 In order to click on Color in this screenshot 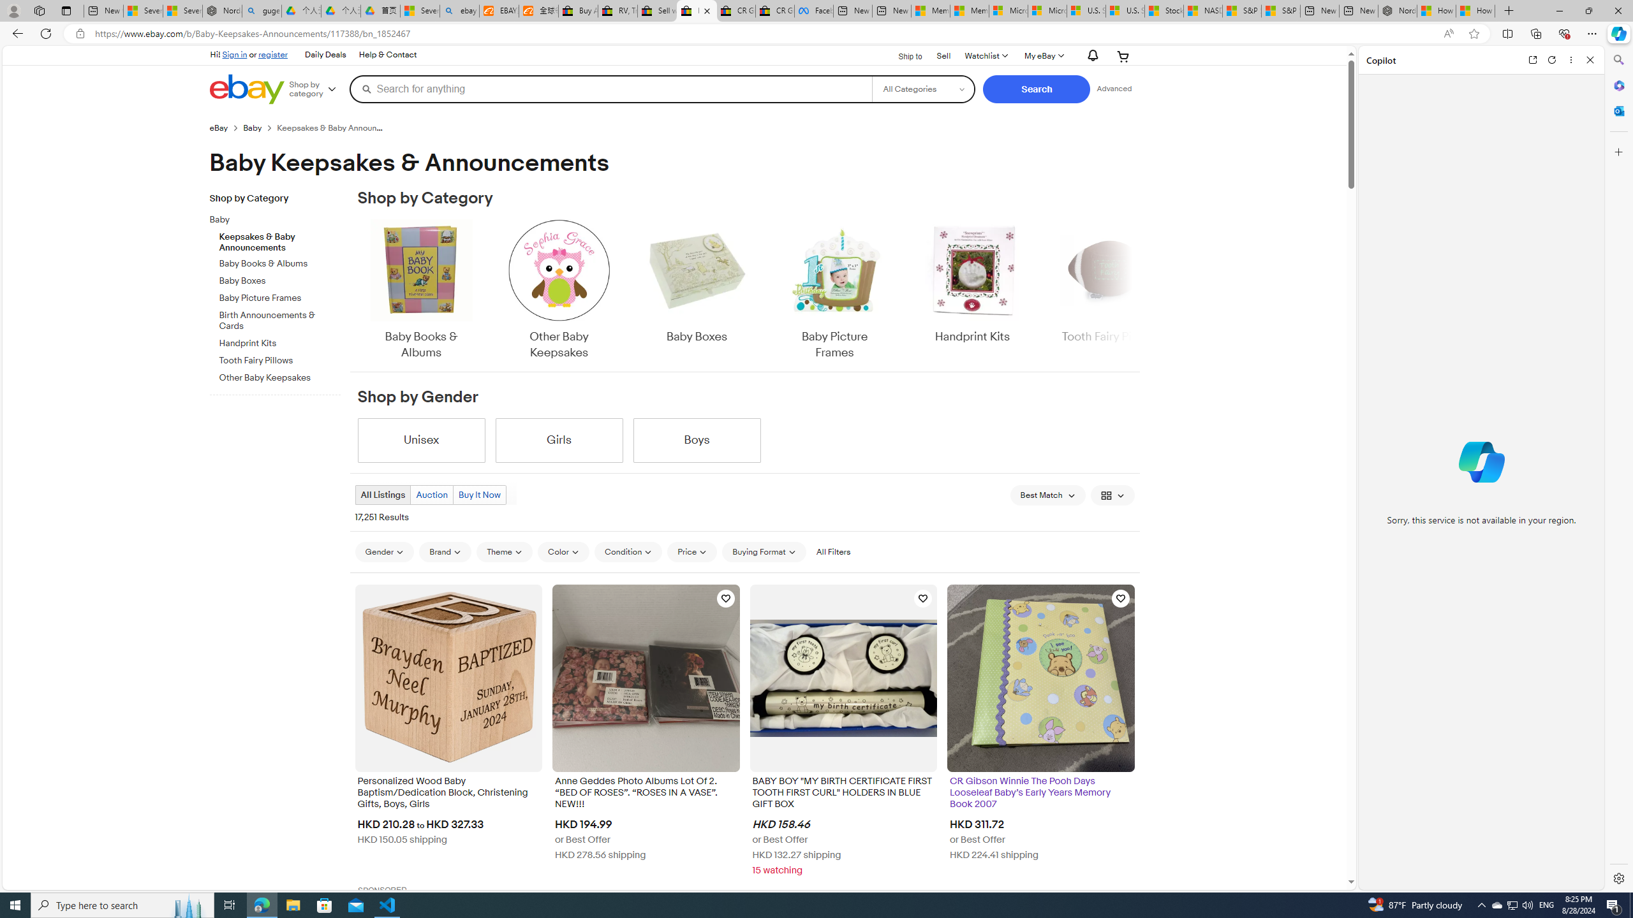, I will do `click(563, 551)`.